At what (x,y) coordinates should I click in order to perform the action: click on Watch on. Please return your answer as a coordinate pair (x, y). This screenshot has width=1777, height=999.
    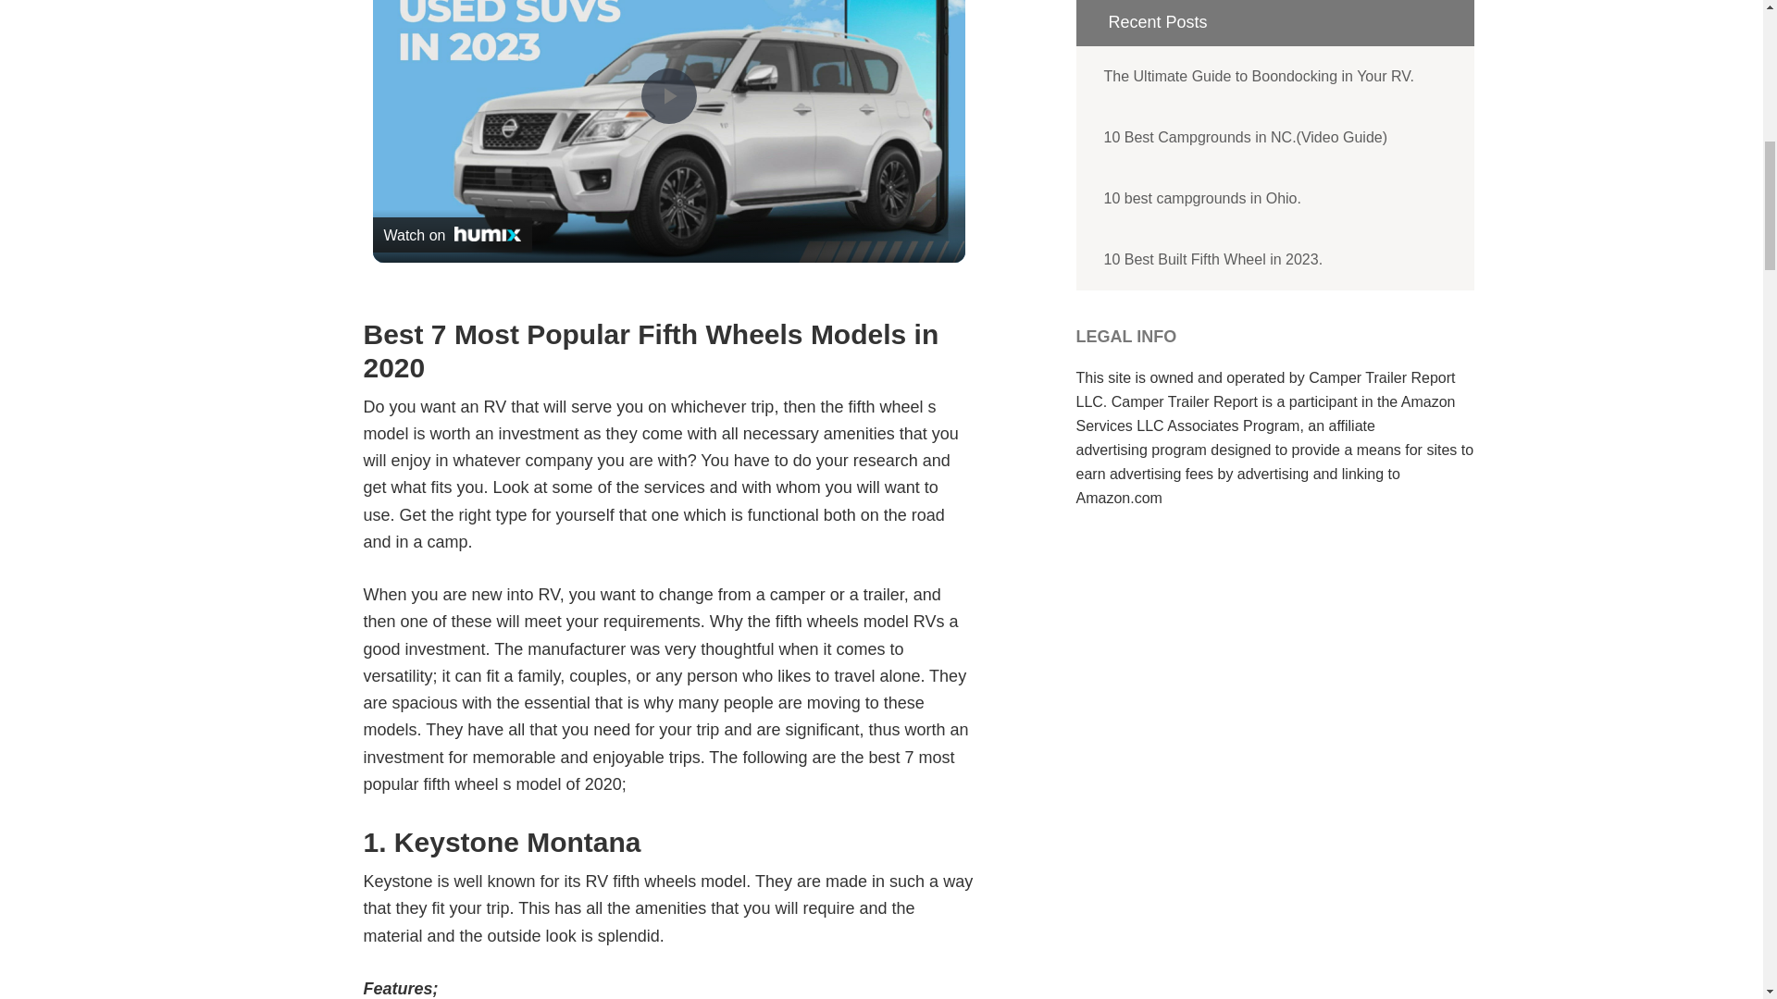
    Looking at the image, I should click on (452, 234).